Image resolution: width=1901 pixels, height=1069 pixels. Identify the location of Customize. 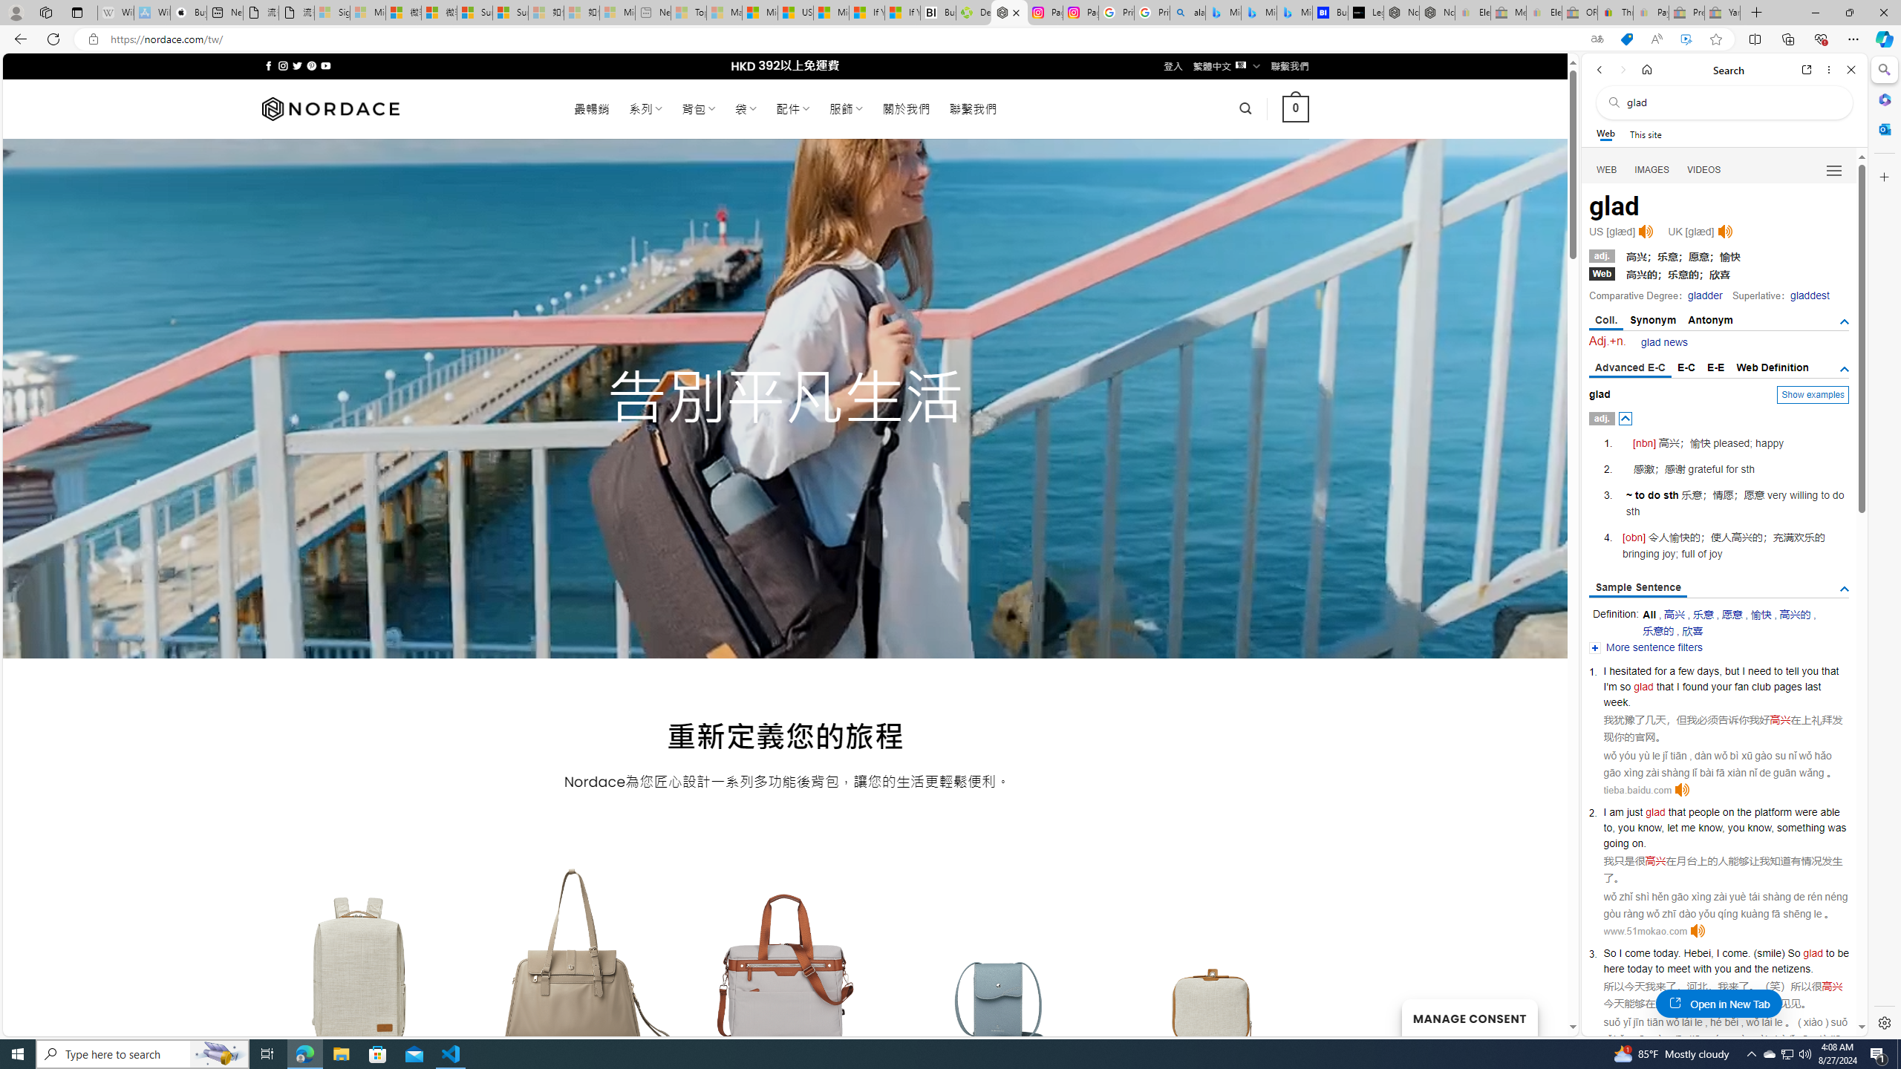
(1883, 177).